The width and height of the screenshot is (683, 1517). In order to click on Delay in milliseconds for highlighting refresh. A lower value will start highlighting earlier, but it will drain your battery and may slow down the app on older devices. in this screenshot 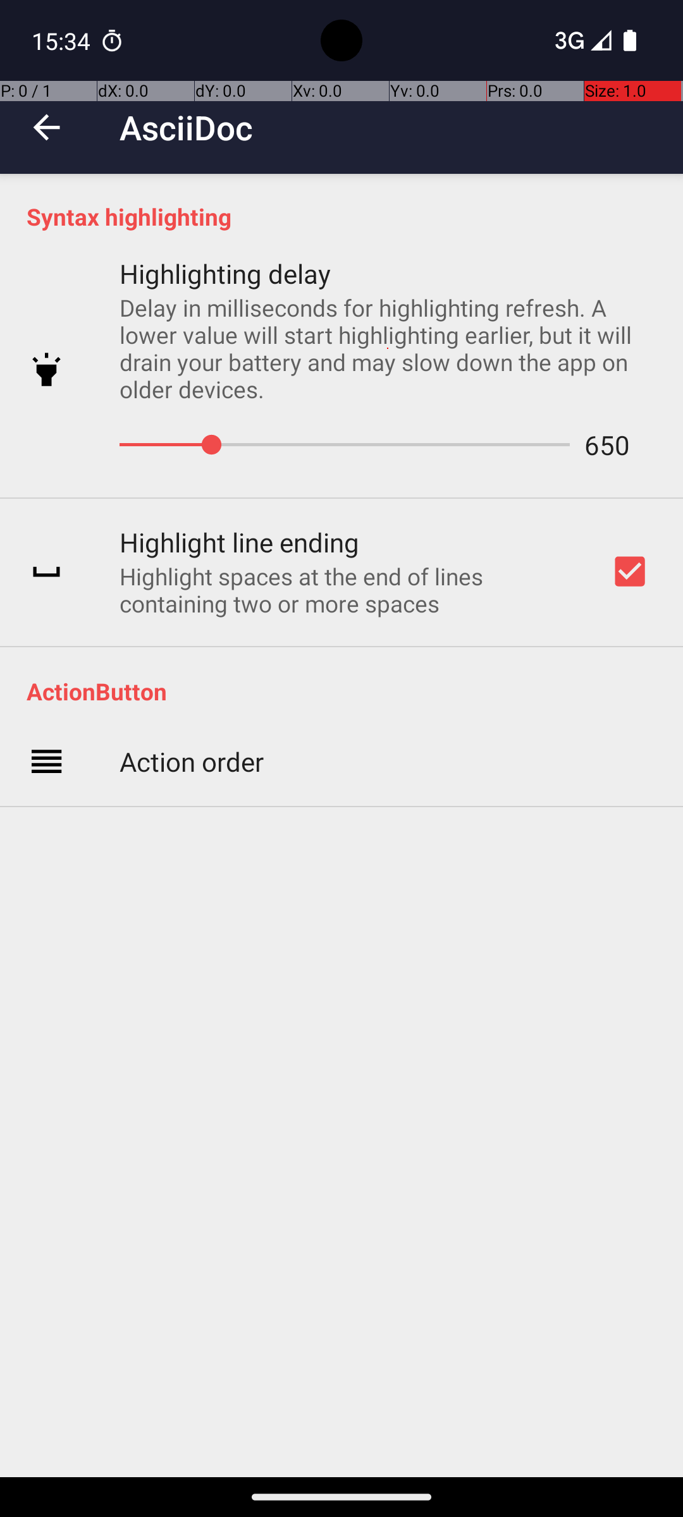, I will do `click(388, 348)`.